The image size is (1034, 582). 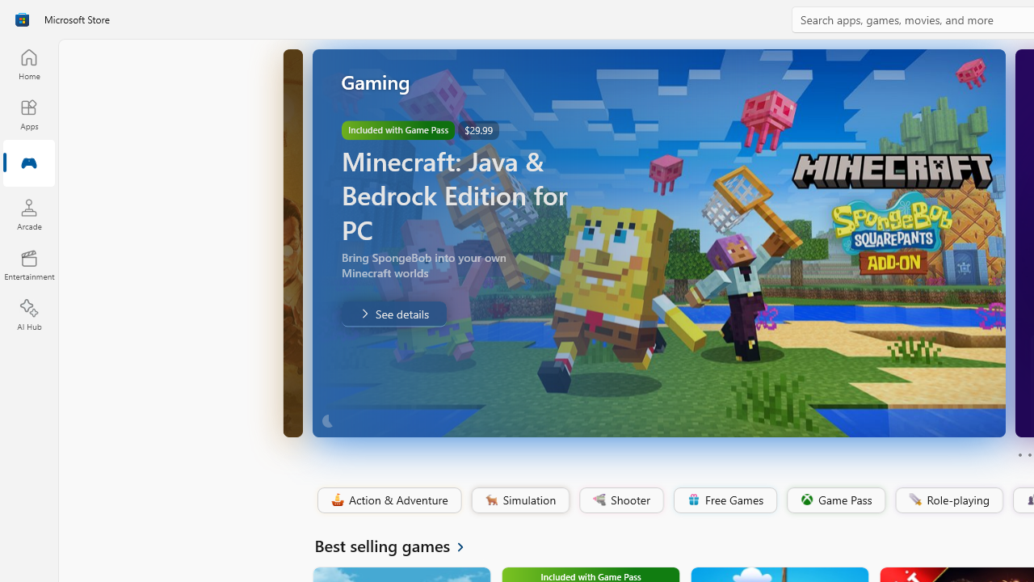 What do you see at coordinates (29, 315) in the screenshot?
I see `AI Hub` at bounding box center [29, 315].